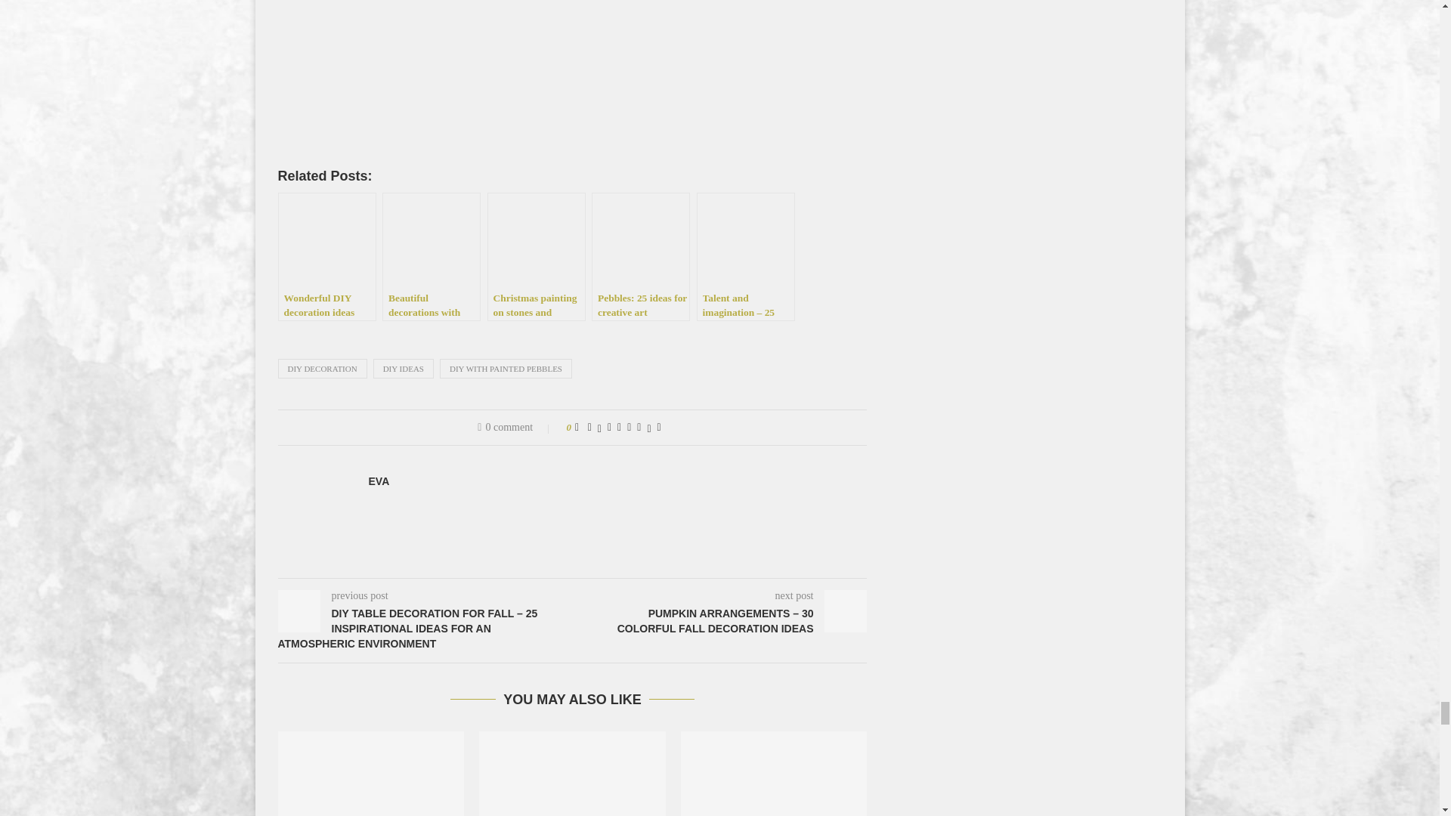 Image resolution: width=1451 pixels, height=816 pixels. What do you see at coordinates (774, 774) in the screenshot?
I see `Crafts with Milk Cartons: 34 Ideas and Creative Projects` at bounding box center [774, 774].